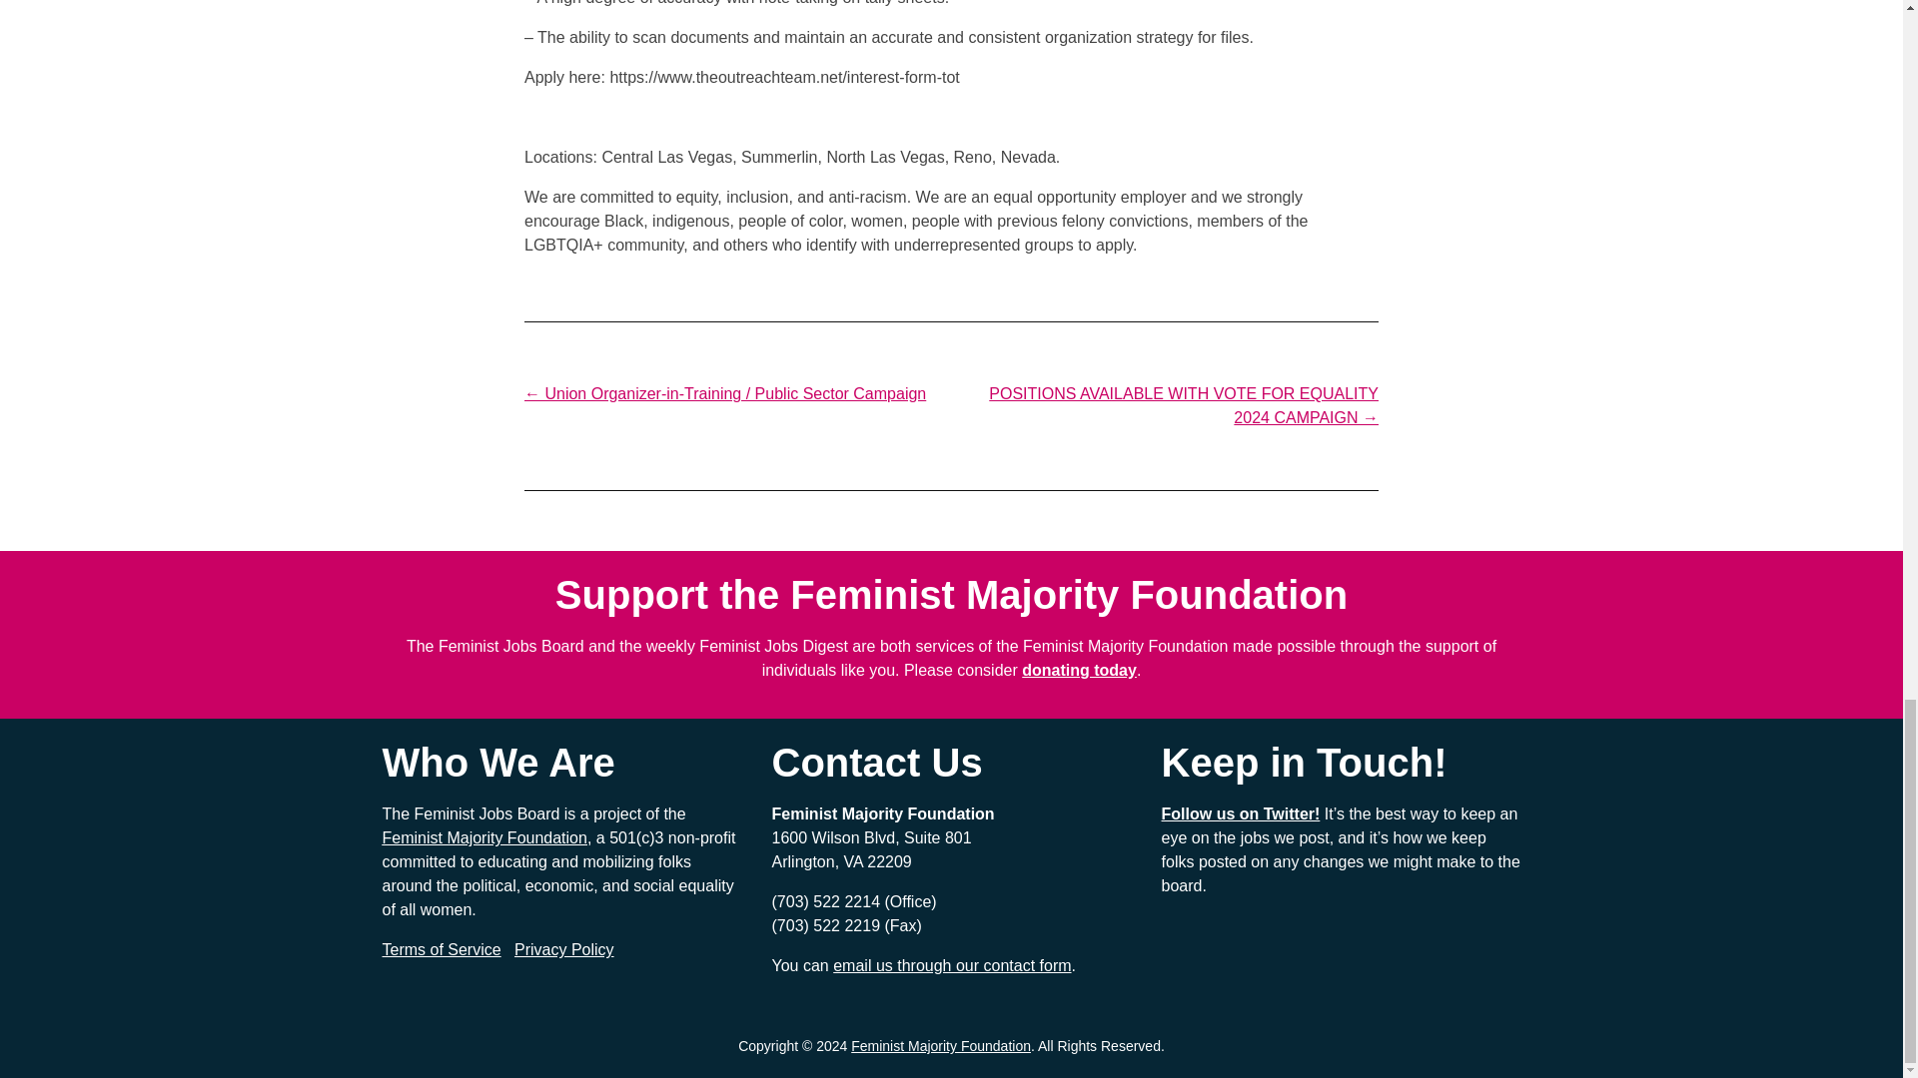 This screenshot has width=1918, height=1078. What do you see at coordinates (563, 949) in the screenshot?
I see `Privacy Policy` at bounding box center [563, 949].